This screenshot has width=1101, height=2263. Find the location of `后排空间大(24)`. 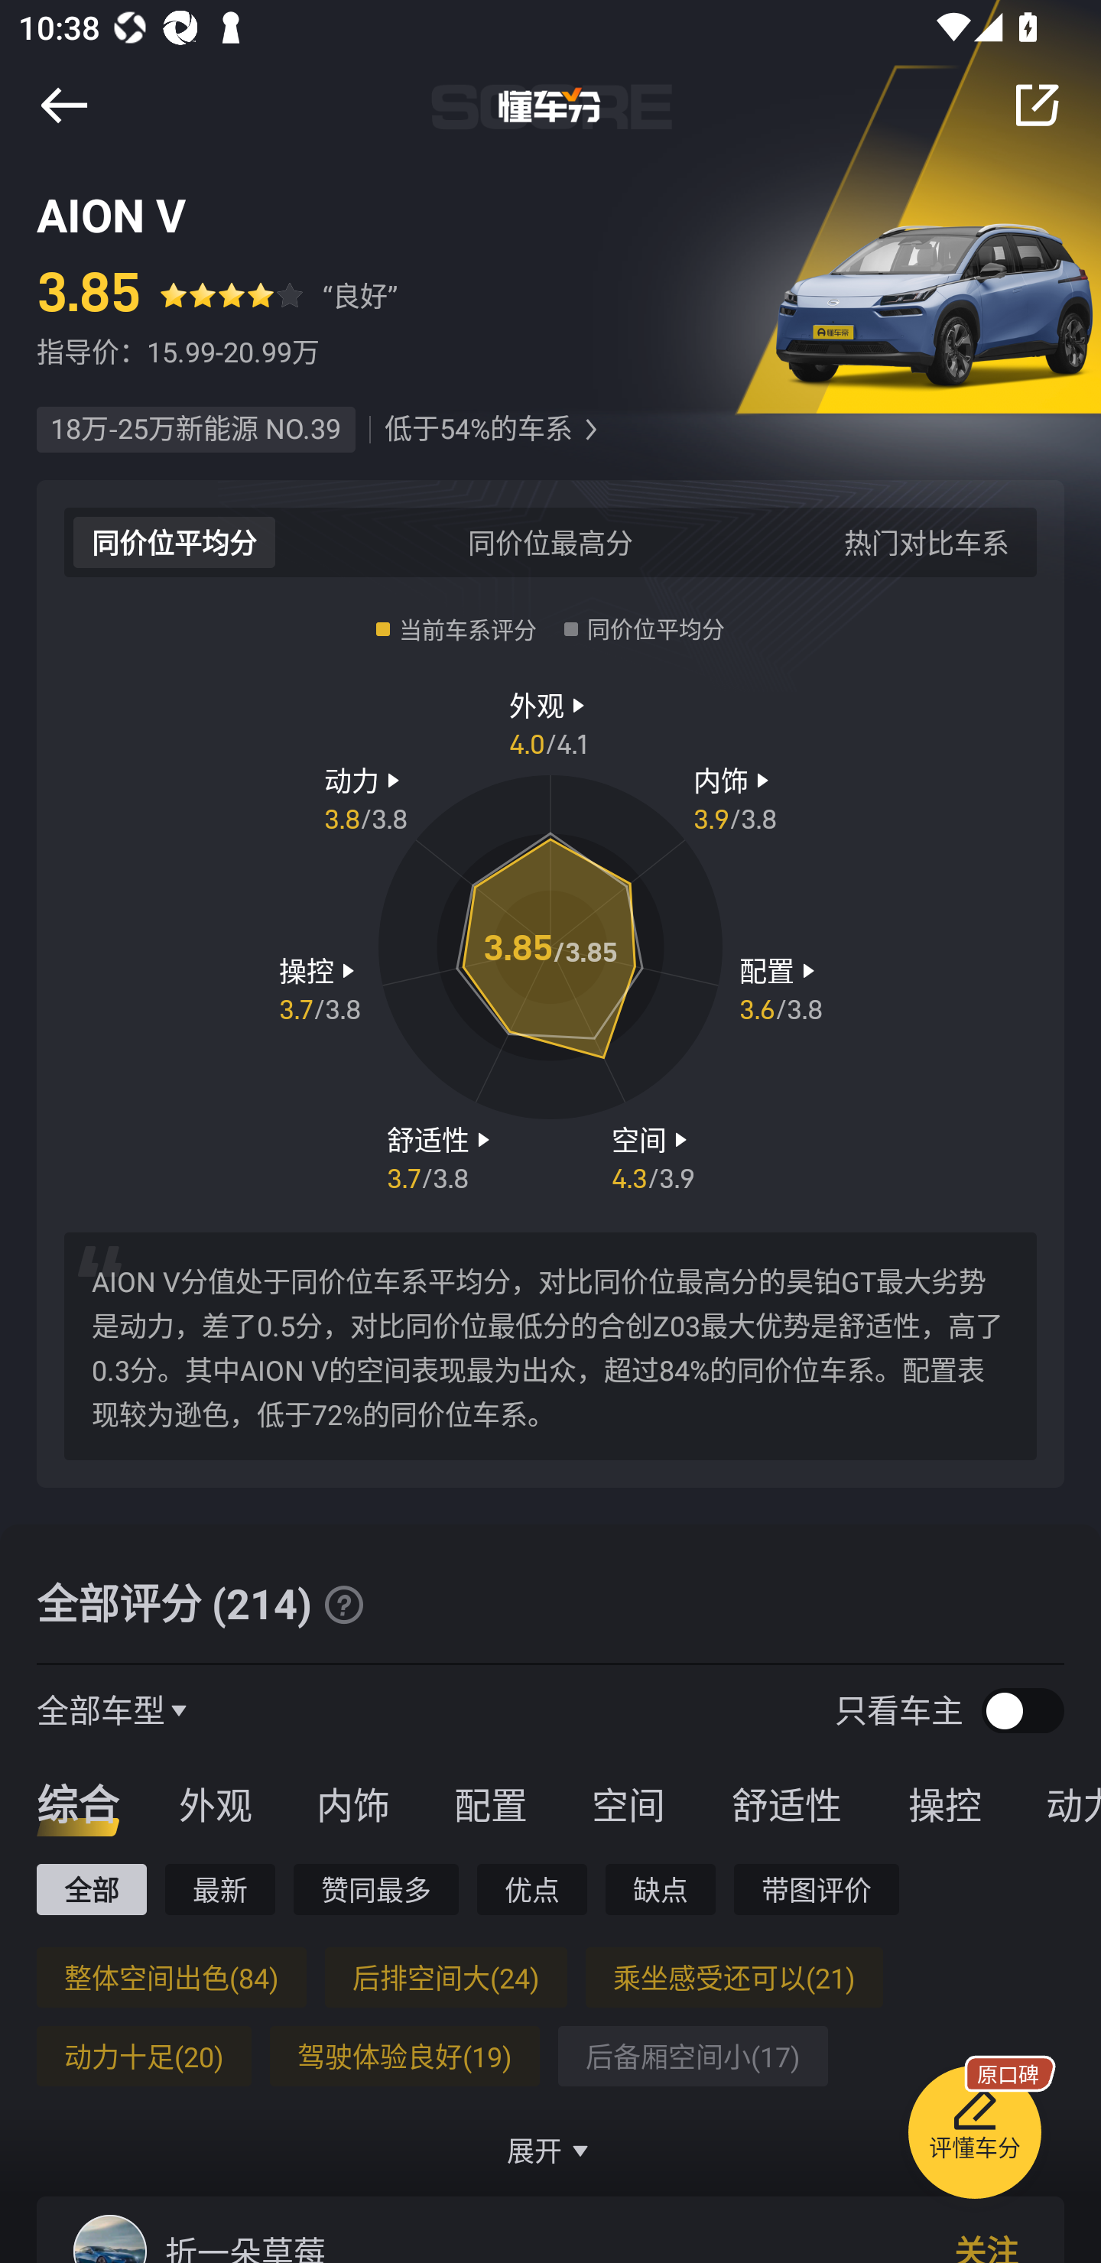

后排空间大(24) is located at coordinates (445, 1976).